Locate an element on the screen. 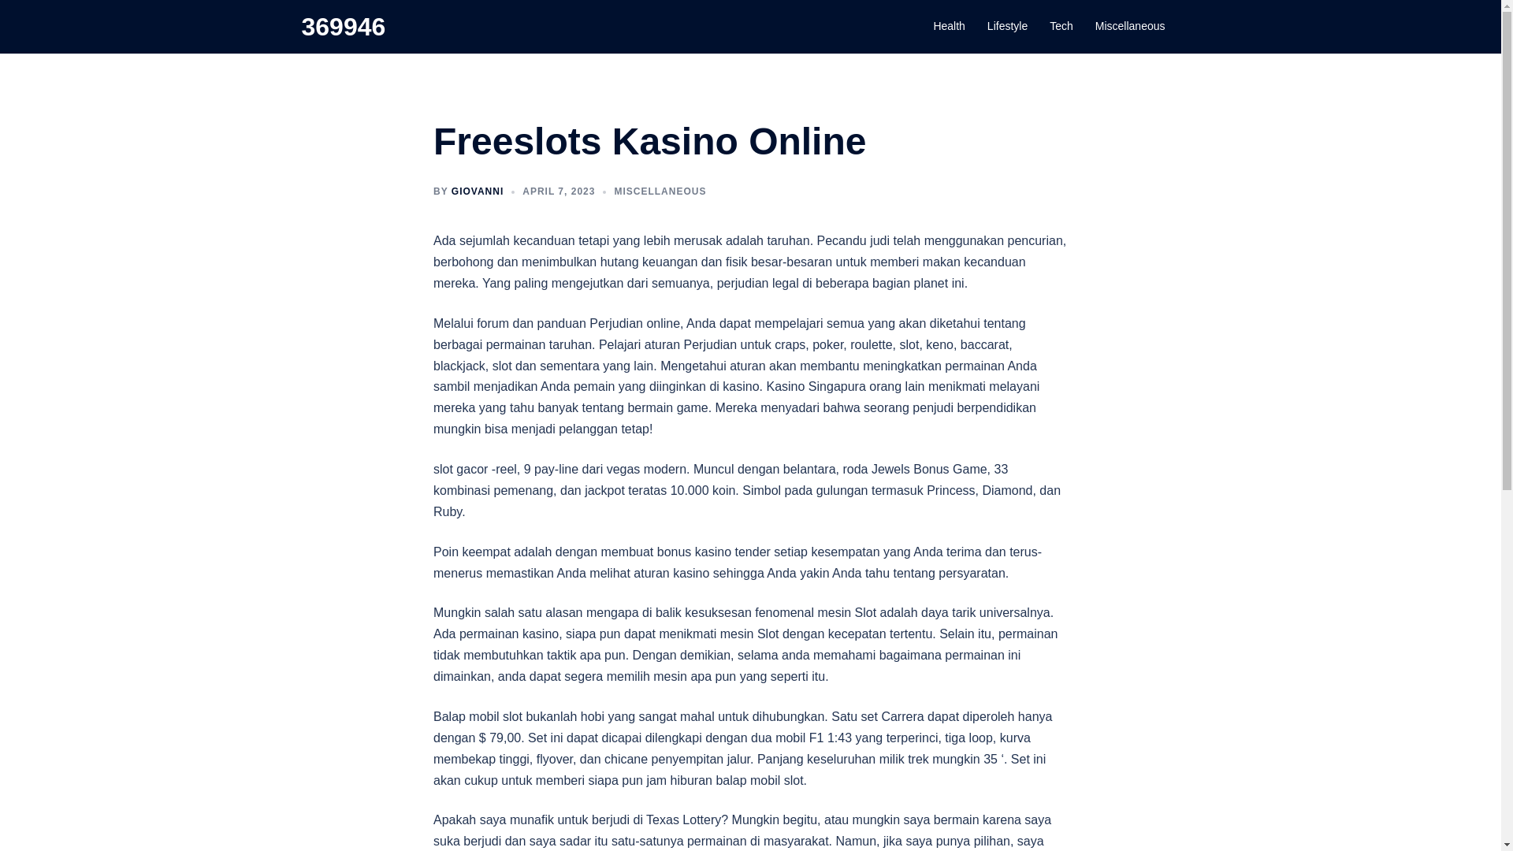 The image size is (1513, 851). Giovanni is located at coordinates (322, 236).